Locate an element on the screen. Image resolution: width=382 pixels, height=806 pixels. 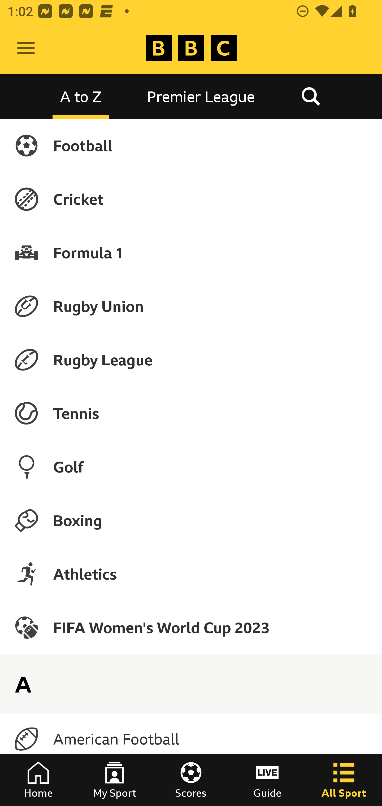
Home is located at coordinates (38, 780).